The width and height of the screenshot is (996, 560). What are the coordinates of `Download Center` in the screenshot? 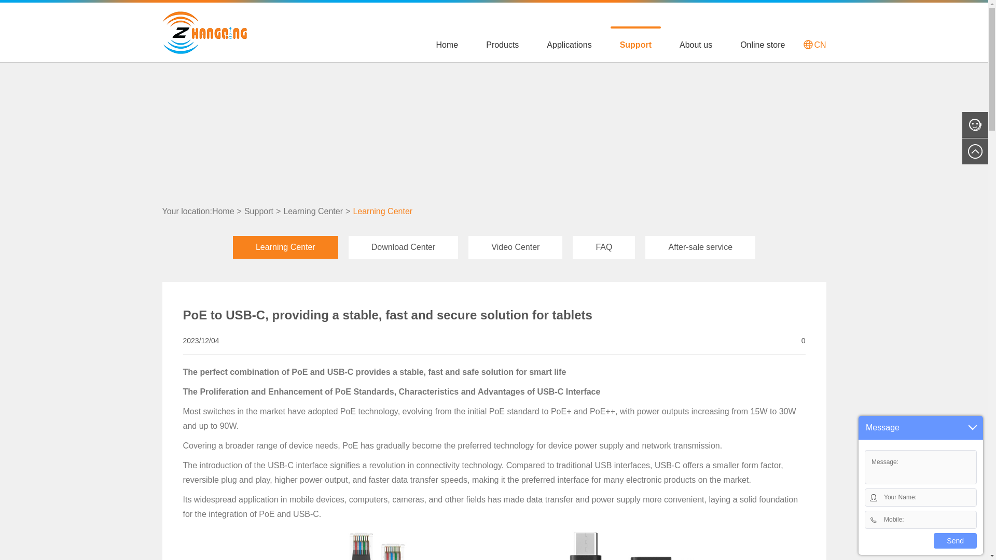 It's located at (404, 247).